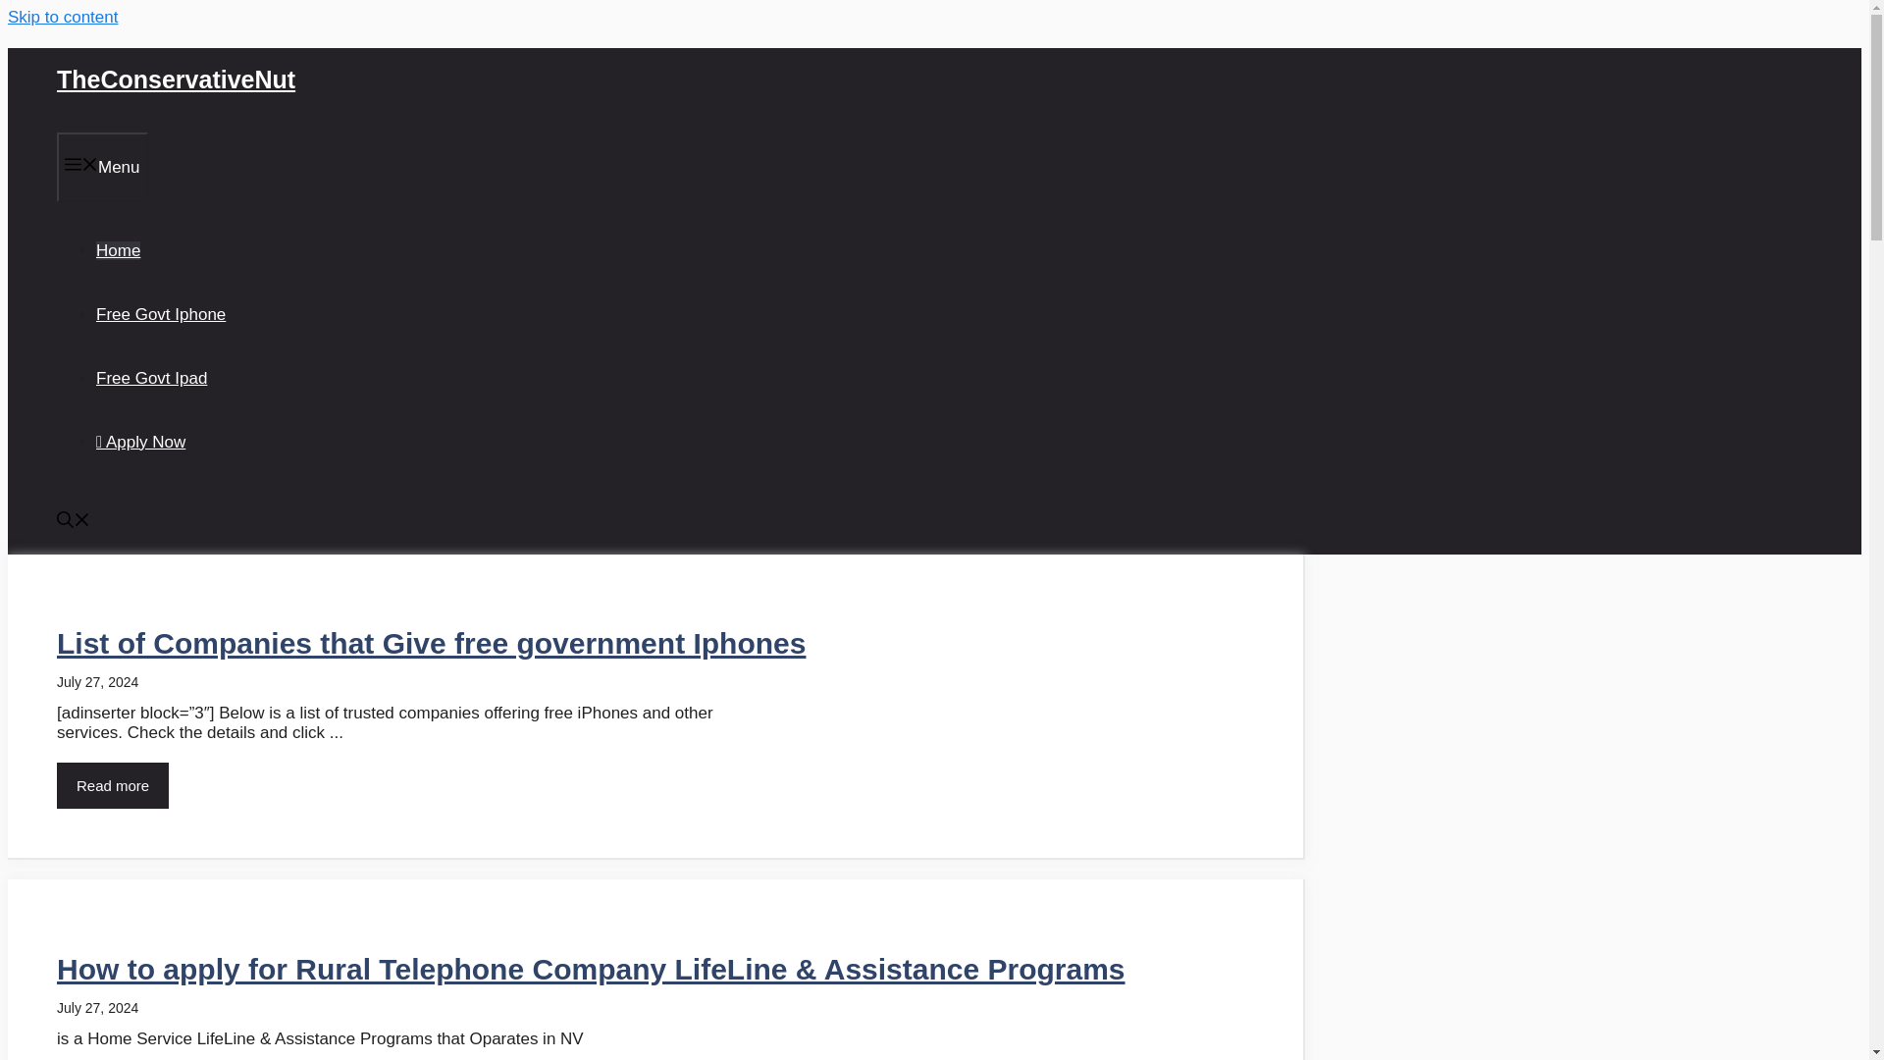 The width and height of the screenshot is (1884, 1060). I want to click on Menu, so click(102, 166).